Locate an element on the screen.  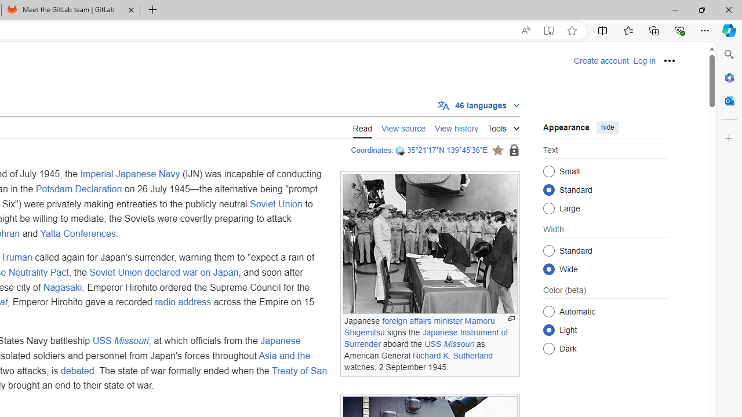
Tools is located at coordinates (503, 126).